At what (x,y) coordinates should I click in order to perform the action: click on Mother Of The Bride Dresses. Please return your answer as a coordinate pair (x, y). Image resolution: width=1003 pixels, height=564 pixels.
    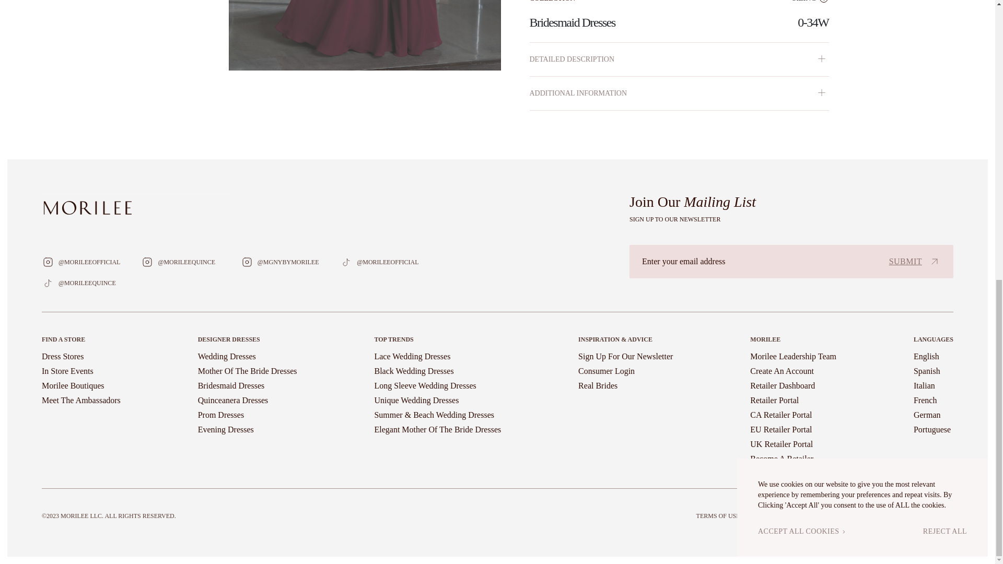
    Looking at the image, I should click on (247, 371).